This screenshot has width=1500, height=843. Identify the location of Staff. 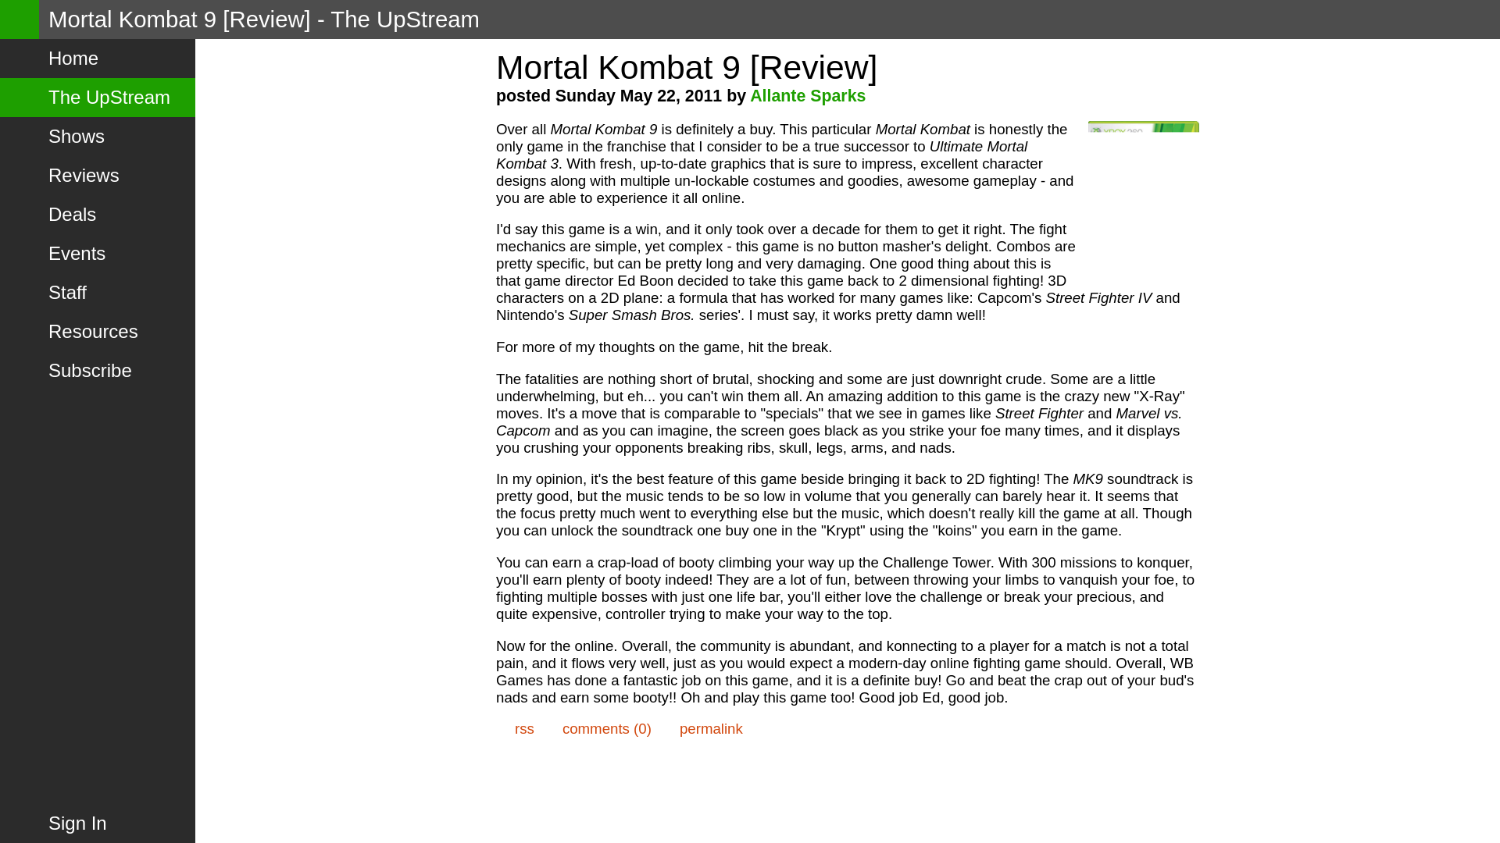
(97, 292).